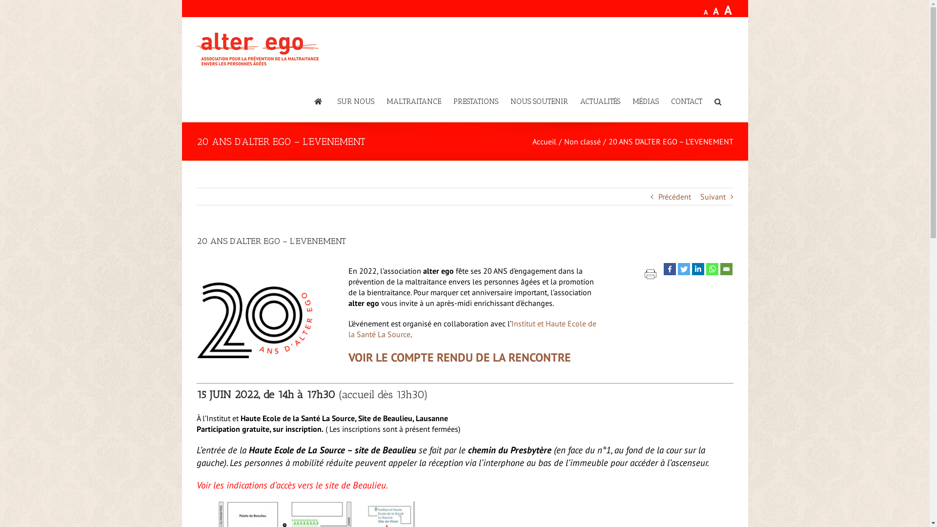 This screenshot has height=527, width=937. What do you see at coordinates (728, 10) in the screenshot?
I see `A
Increase font size.` at bounding box center [728, 10].